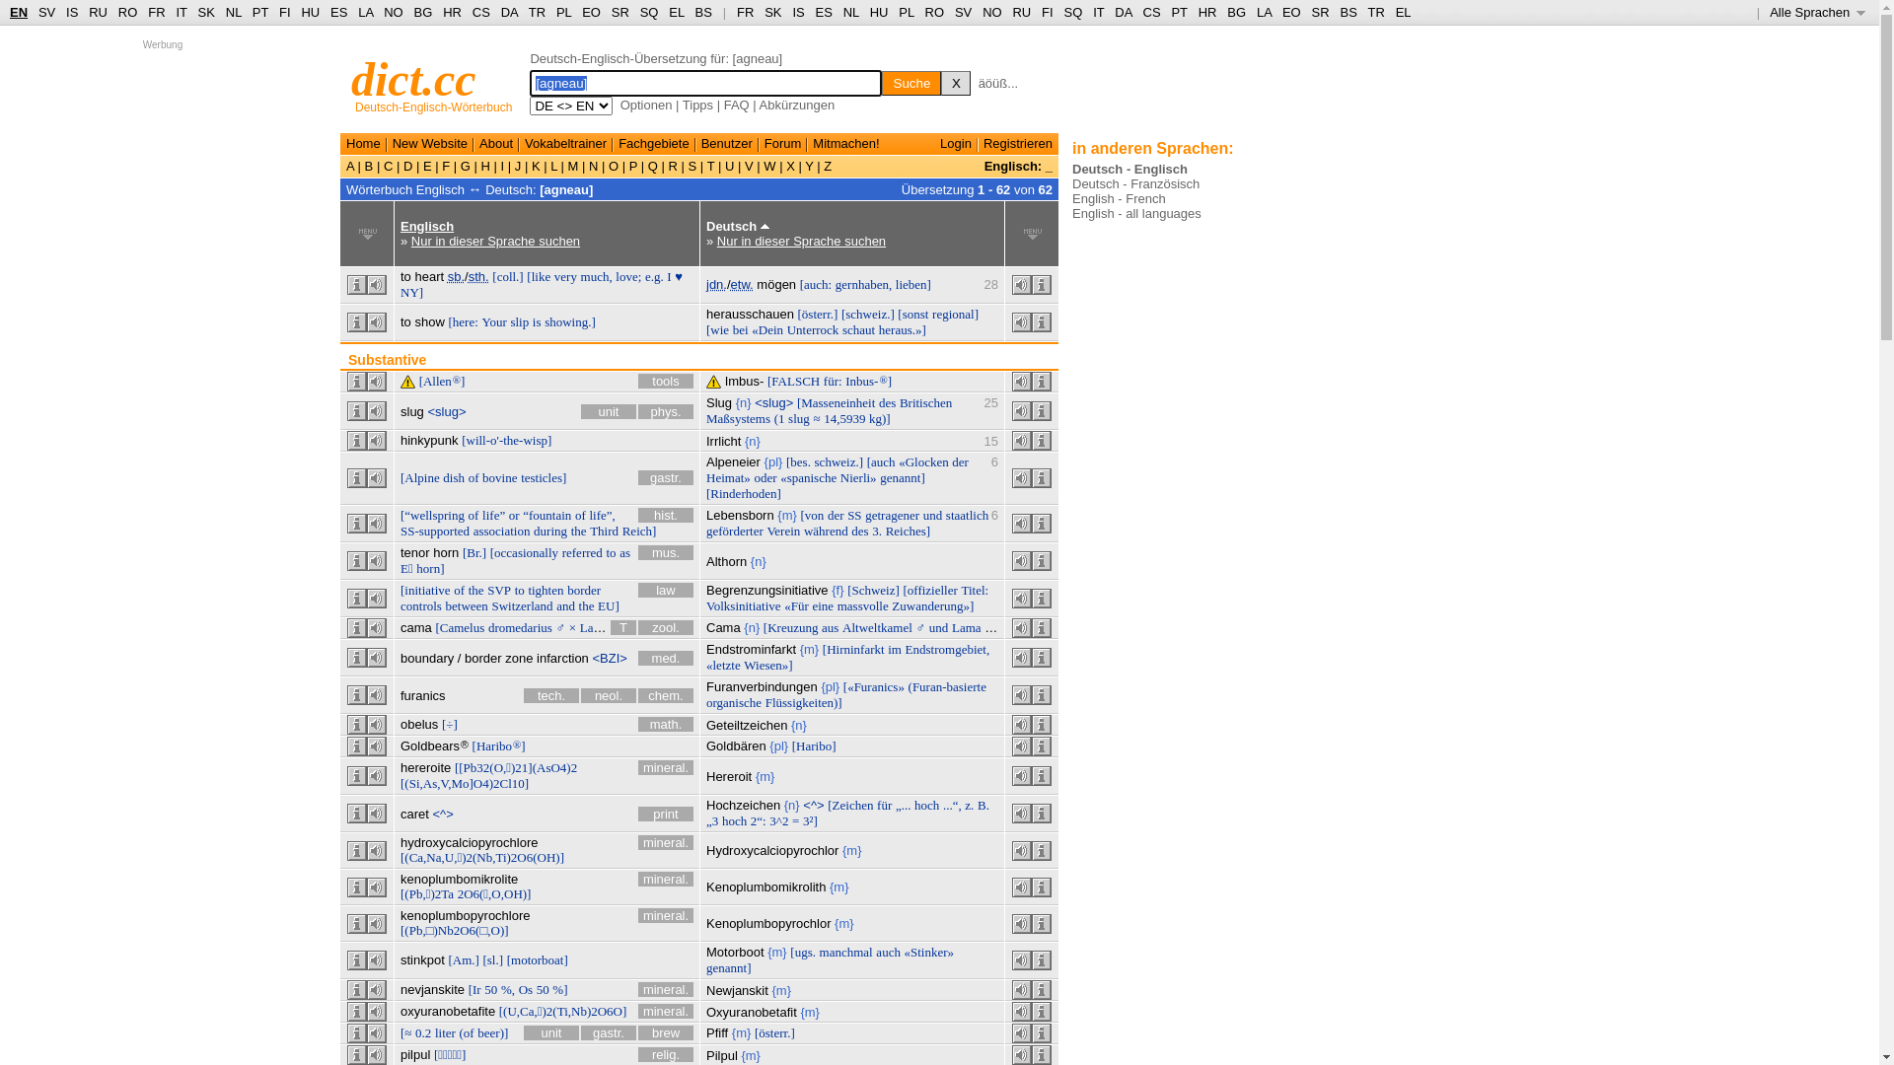 This screenshot has width=1894, height=1065. Describe the element at coordinates (1123, 12) in the screenshot. I see `DA` at that location.